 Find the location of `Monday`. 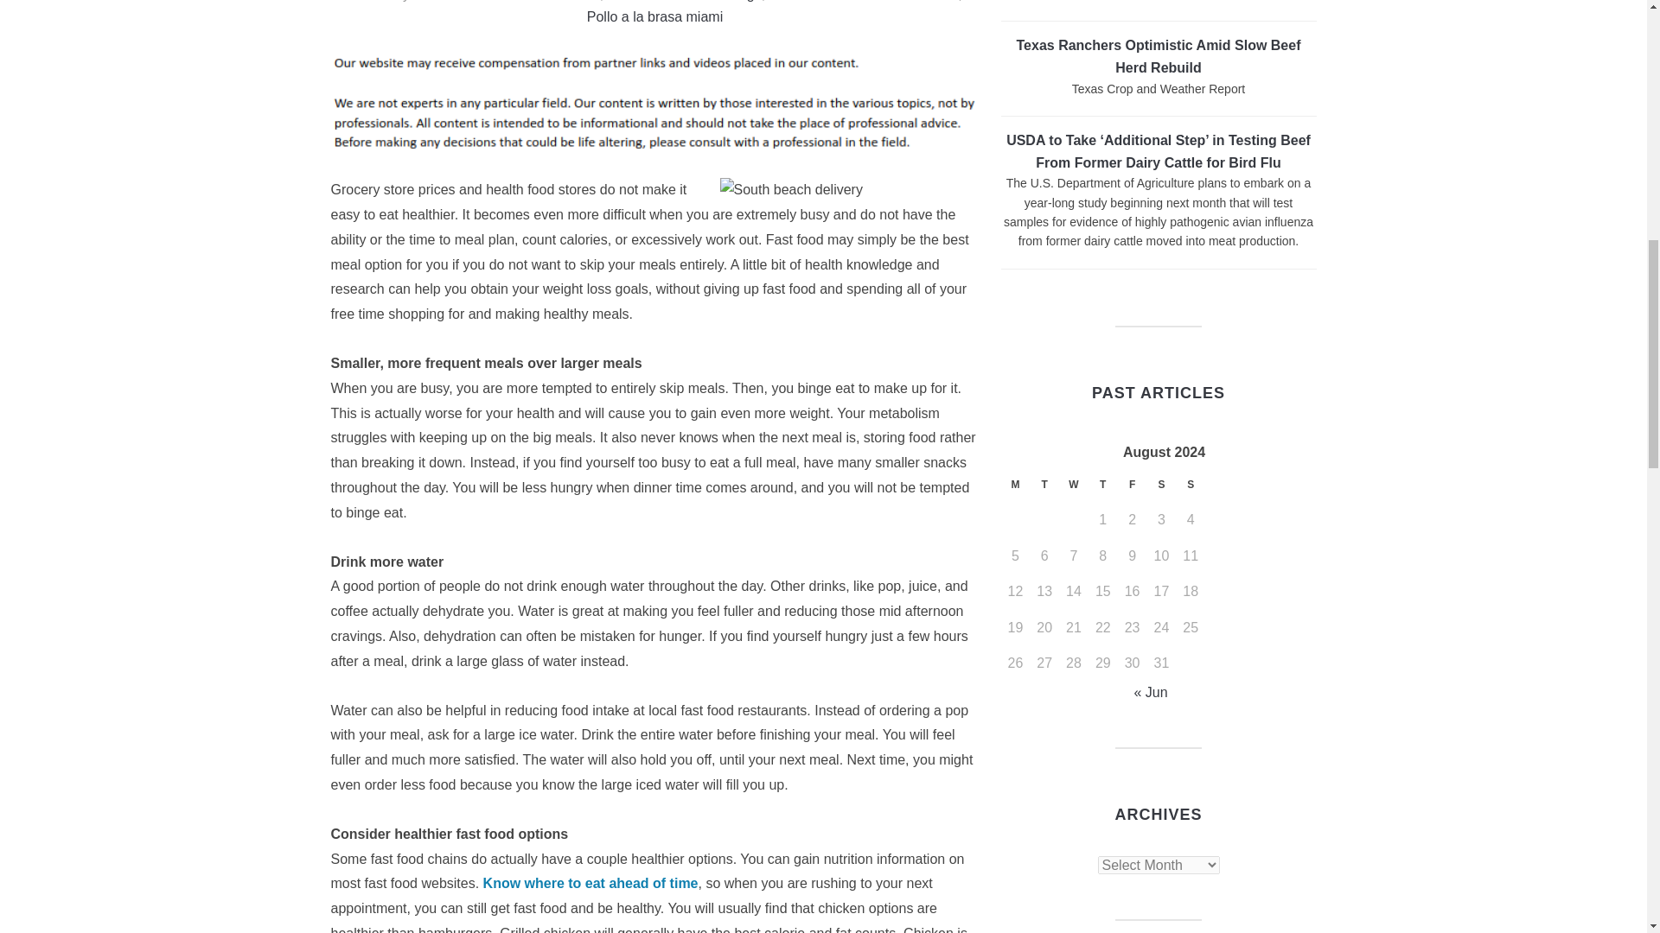

Monday is located at coordinates (1015, 489).